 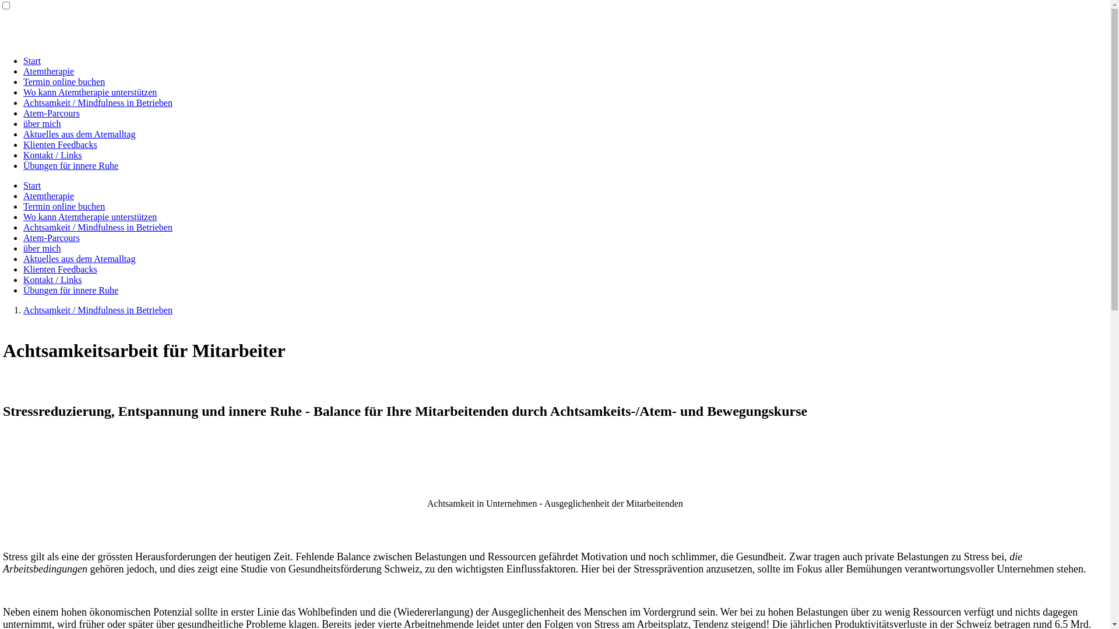 What do you see at coordinates (32, 185) in the screenshot?
I see `Start` at bounding box center [32, 185].